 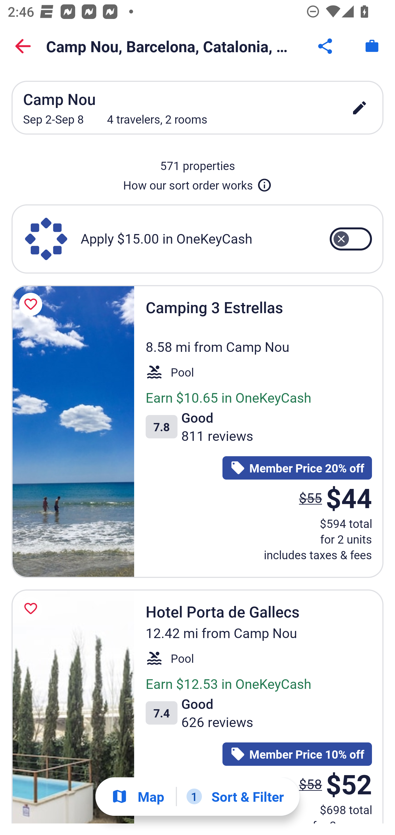 I want to click on Save Camping 3 Estrellas to a trip, so click(x=32, y=304).